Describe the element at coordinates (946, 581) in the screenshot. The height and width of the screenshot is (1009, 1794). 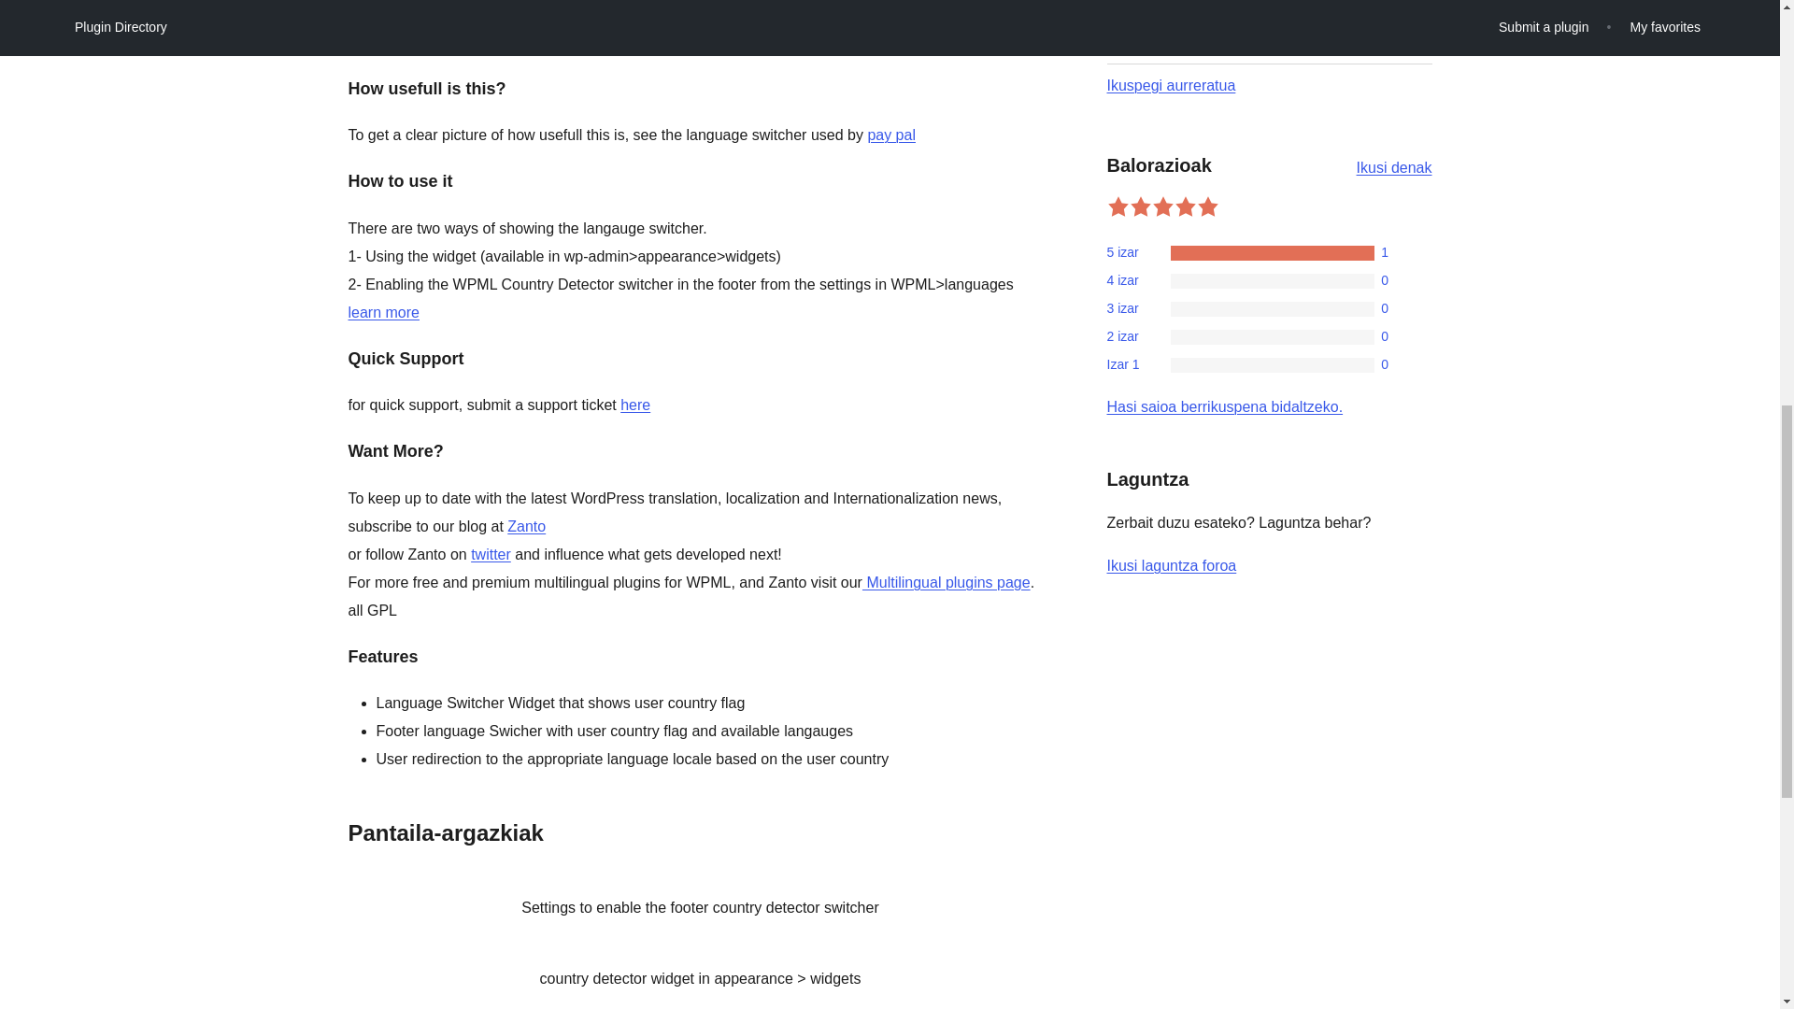
I see `country detector` at that location.